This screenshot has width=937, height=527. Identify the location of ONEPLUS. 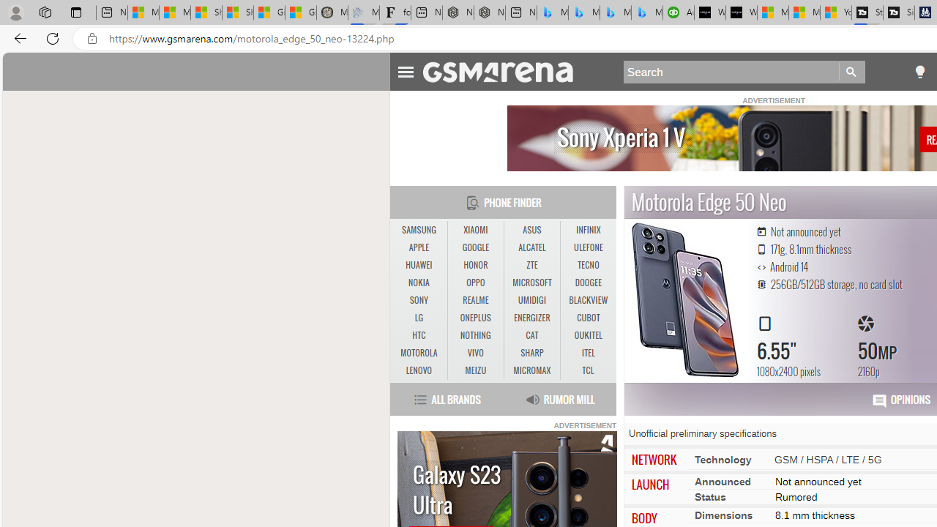
(476, 318).